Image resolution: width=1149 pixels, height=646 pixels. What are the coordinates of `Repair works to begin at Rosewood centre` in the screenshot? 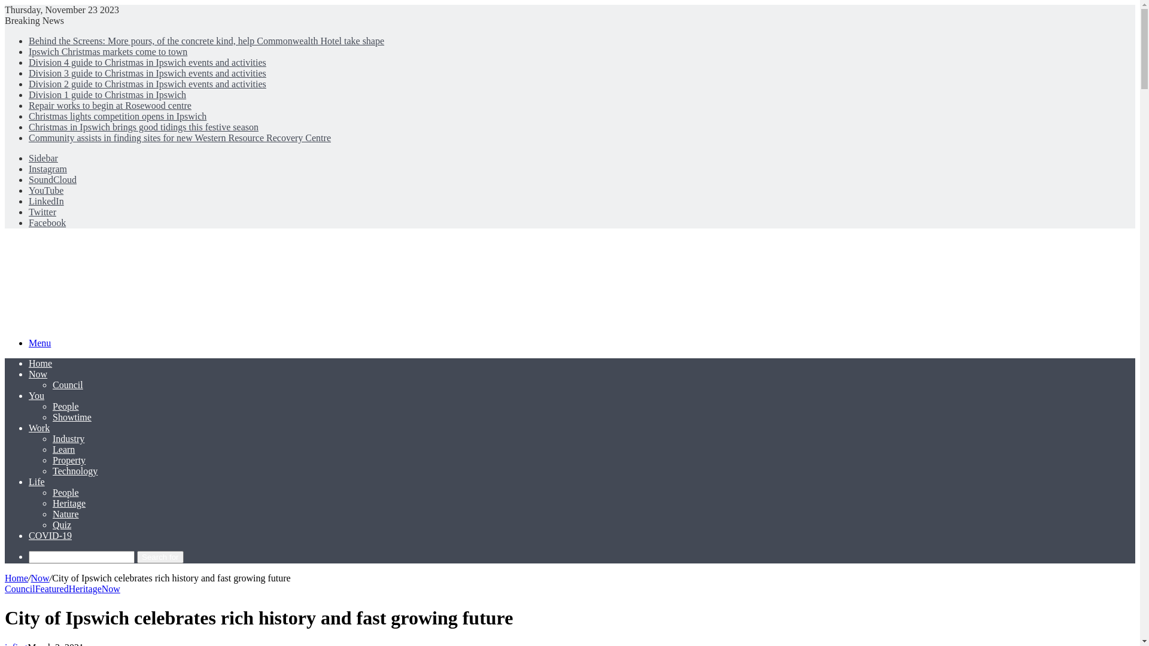 It's located at (110, 105).